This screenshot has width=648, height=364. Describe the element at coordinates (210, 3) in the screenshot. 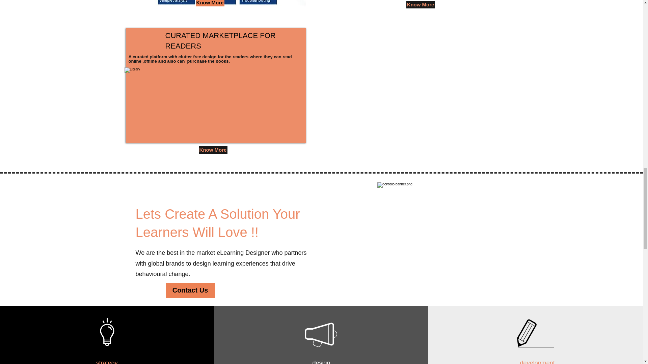

I see `Know More` at that location.